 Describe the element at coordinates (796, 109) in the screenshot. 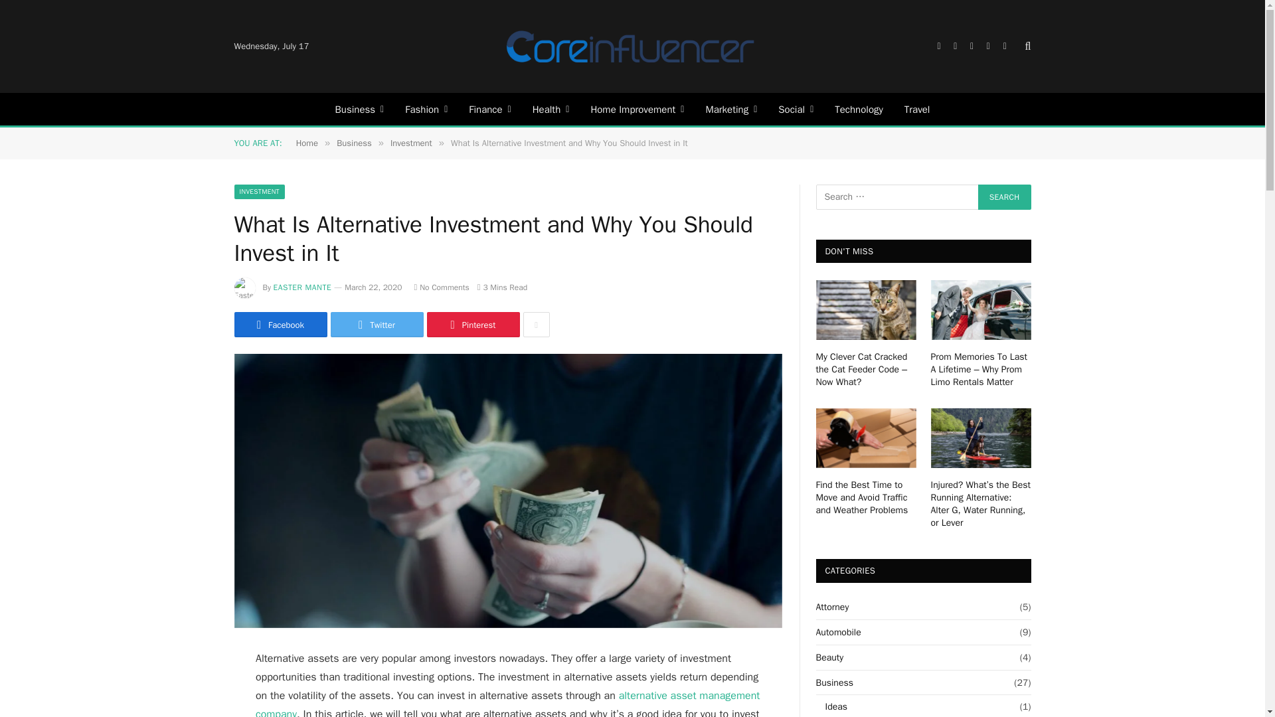

I see `Social` at that location.